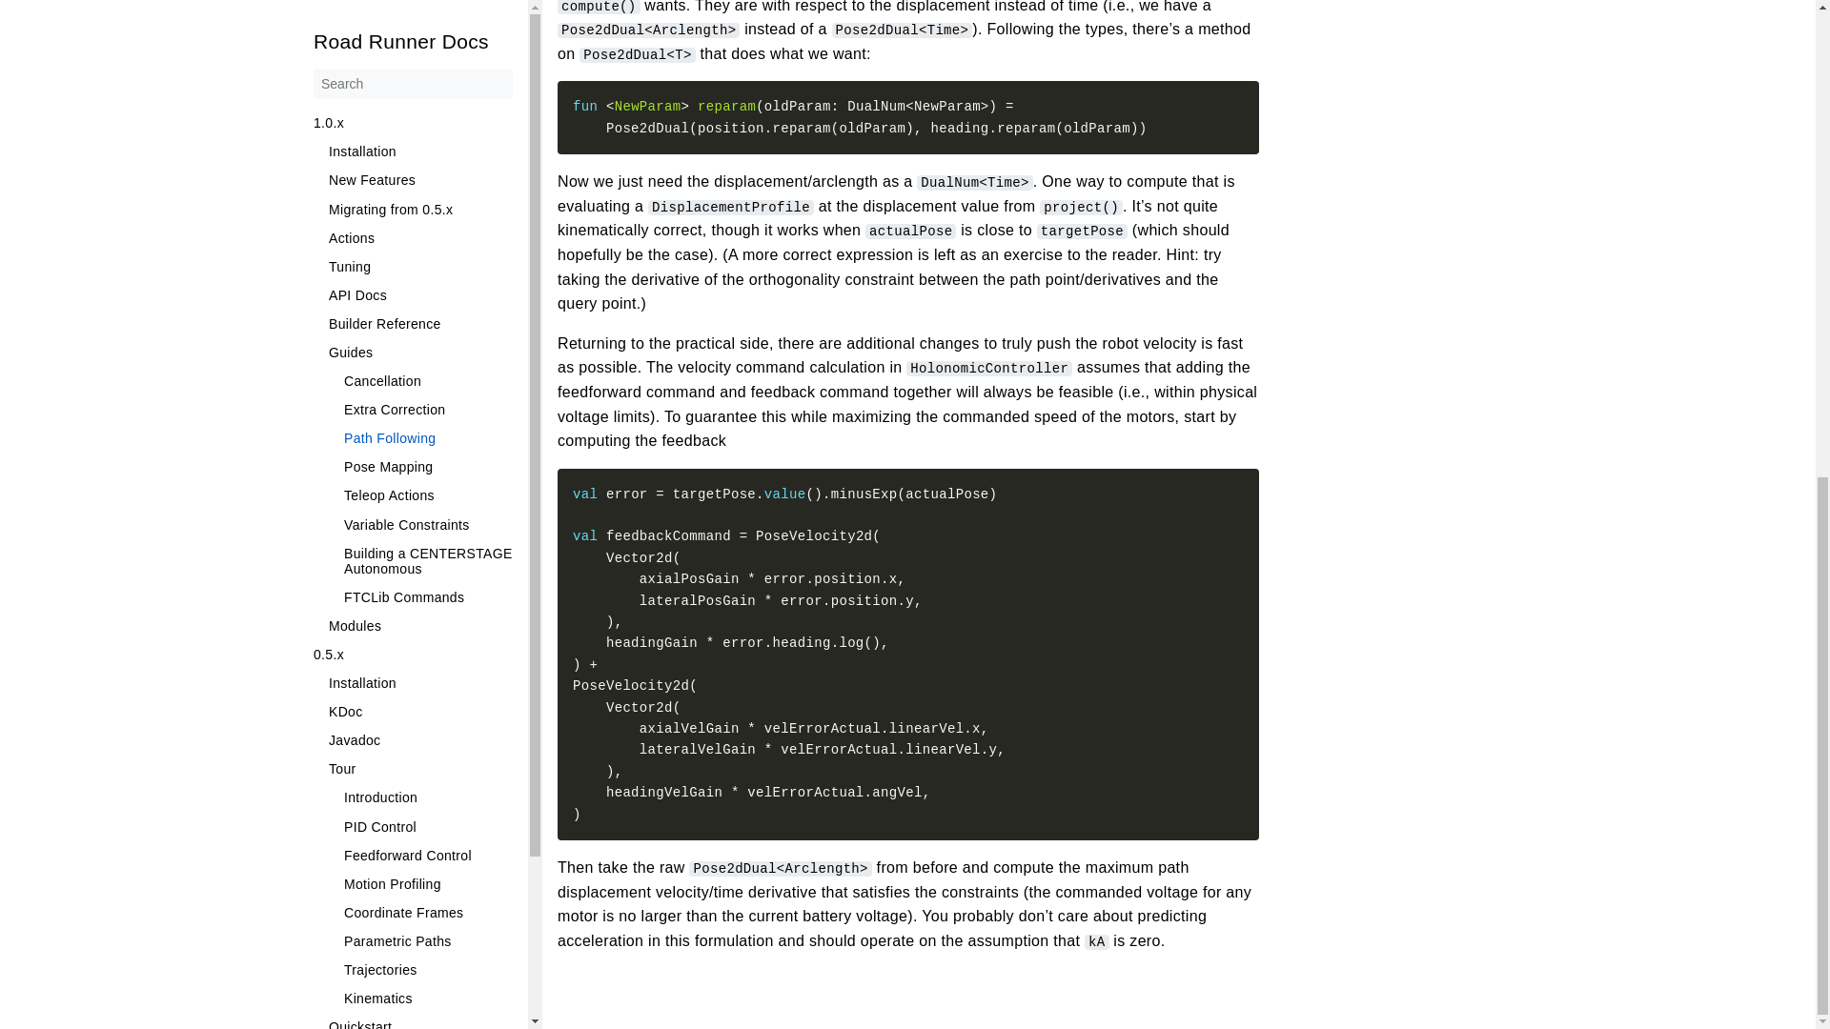  Describe the element at coordinates (412, 282) in the screenshot. I see `MeepMeep Visualizer` at that location.